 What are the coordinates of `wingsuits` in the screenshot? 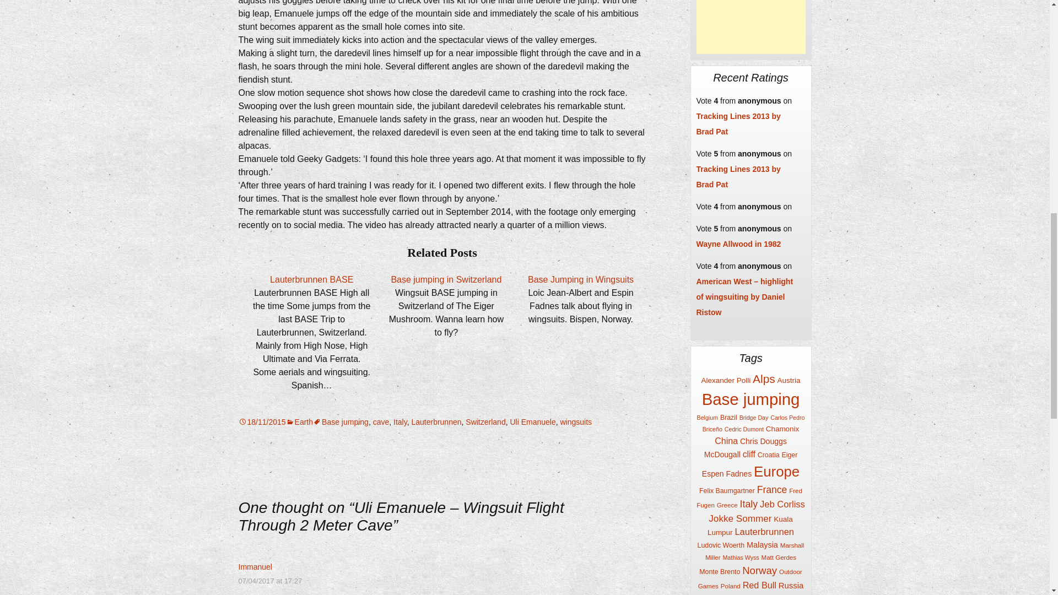 It's located at (575, 422).